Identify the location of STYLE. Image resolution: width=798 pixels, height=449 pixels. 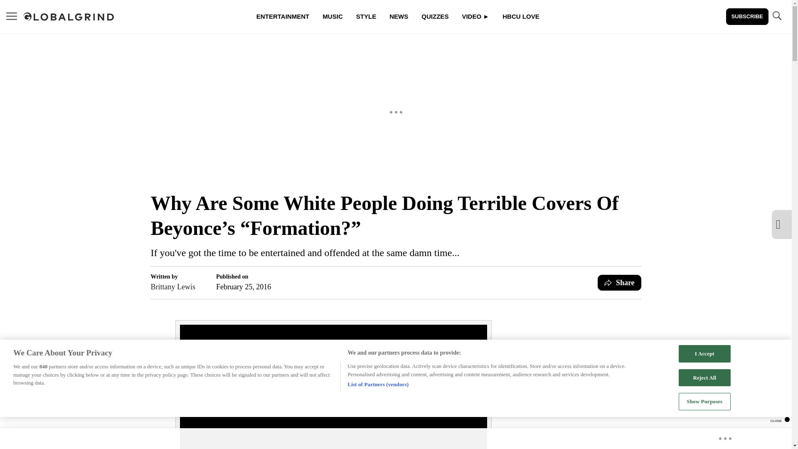
(366, 17).